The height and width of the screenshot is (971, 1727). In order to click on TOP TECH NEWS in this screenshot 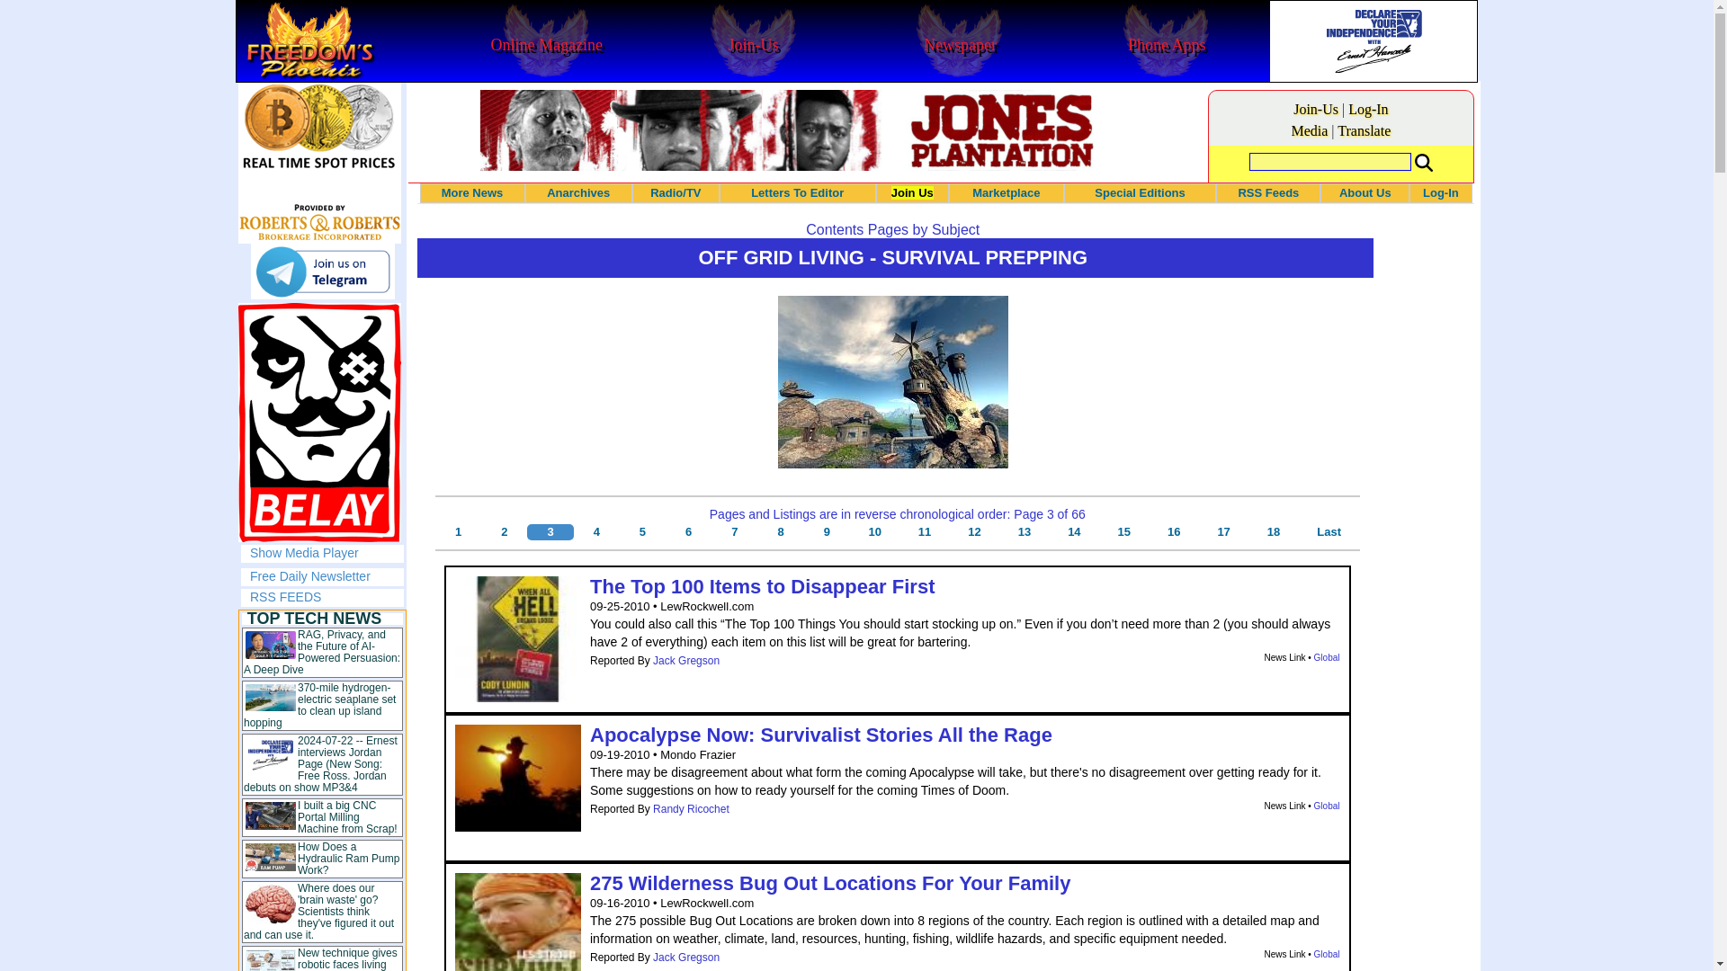, I will do `click(314, 619)`.